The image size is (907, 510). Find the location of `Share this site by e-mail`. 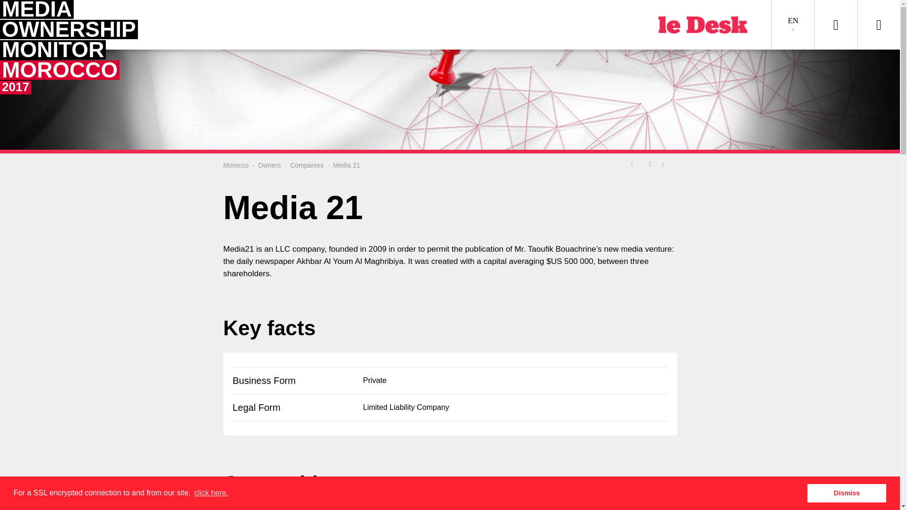

Share this site by e-mail is located at coordinates (666, 164).